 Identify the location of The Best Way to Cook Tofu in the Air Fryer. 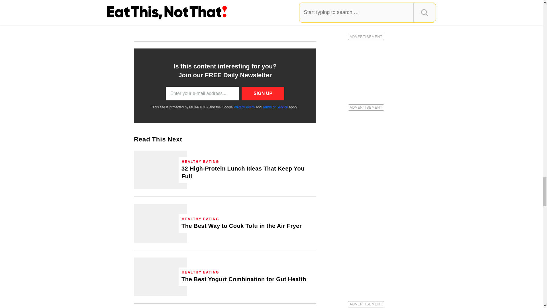
(160, 224).